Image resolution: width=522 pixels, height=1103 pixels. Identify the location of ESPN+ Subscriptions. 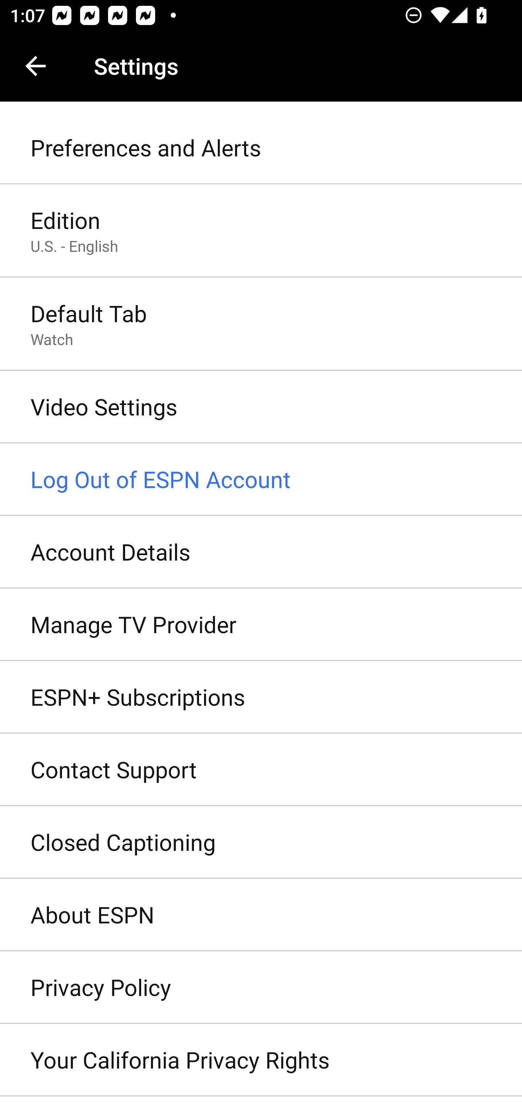
(261, 697).